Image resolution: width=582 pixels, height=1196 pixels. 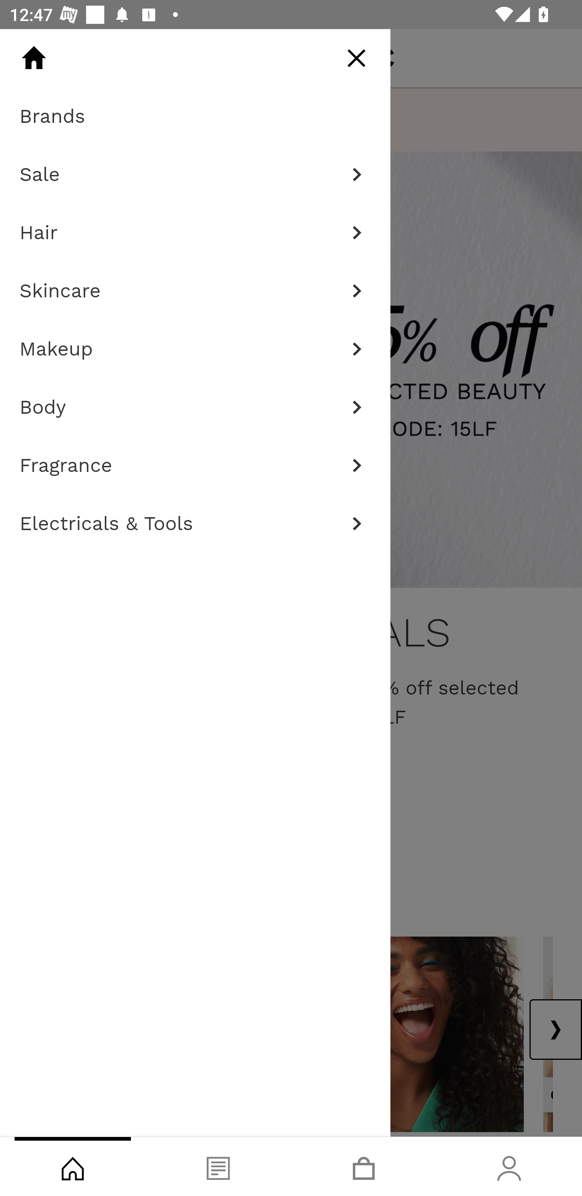 I want to click on Close Menu, so click(x=356, y=58).